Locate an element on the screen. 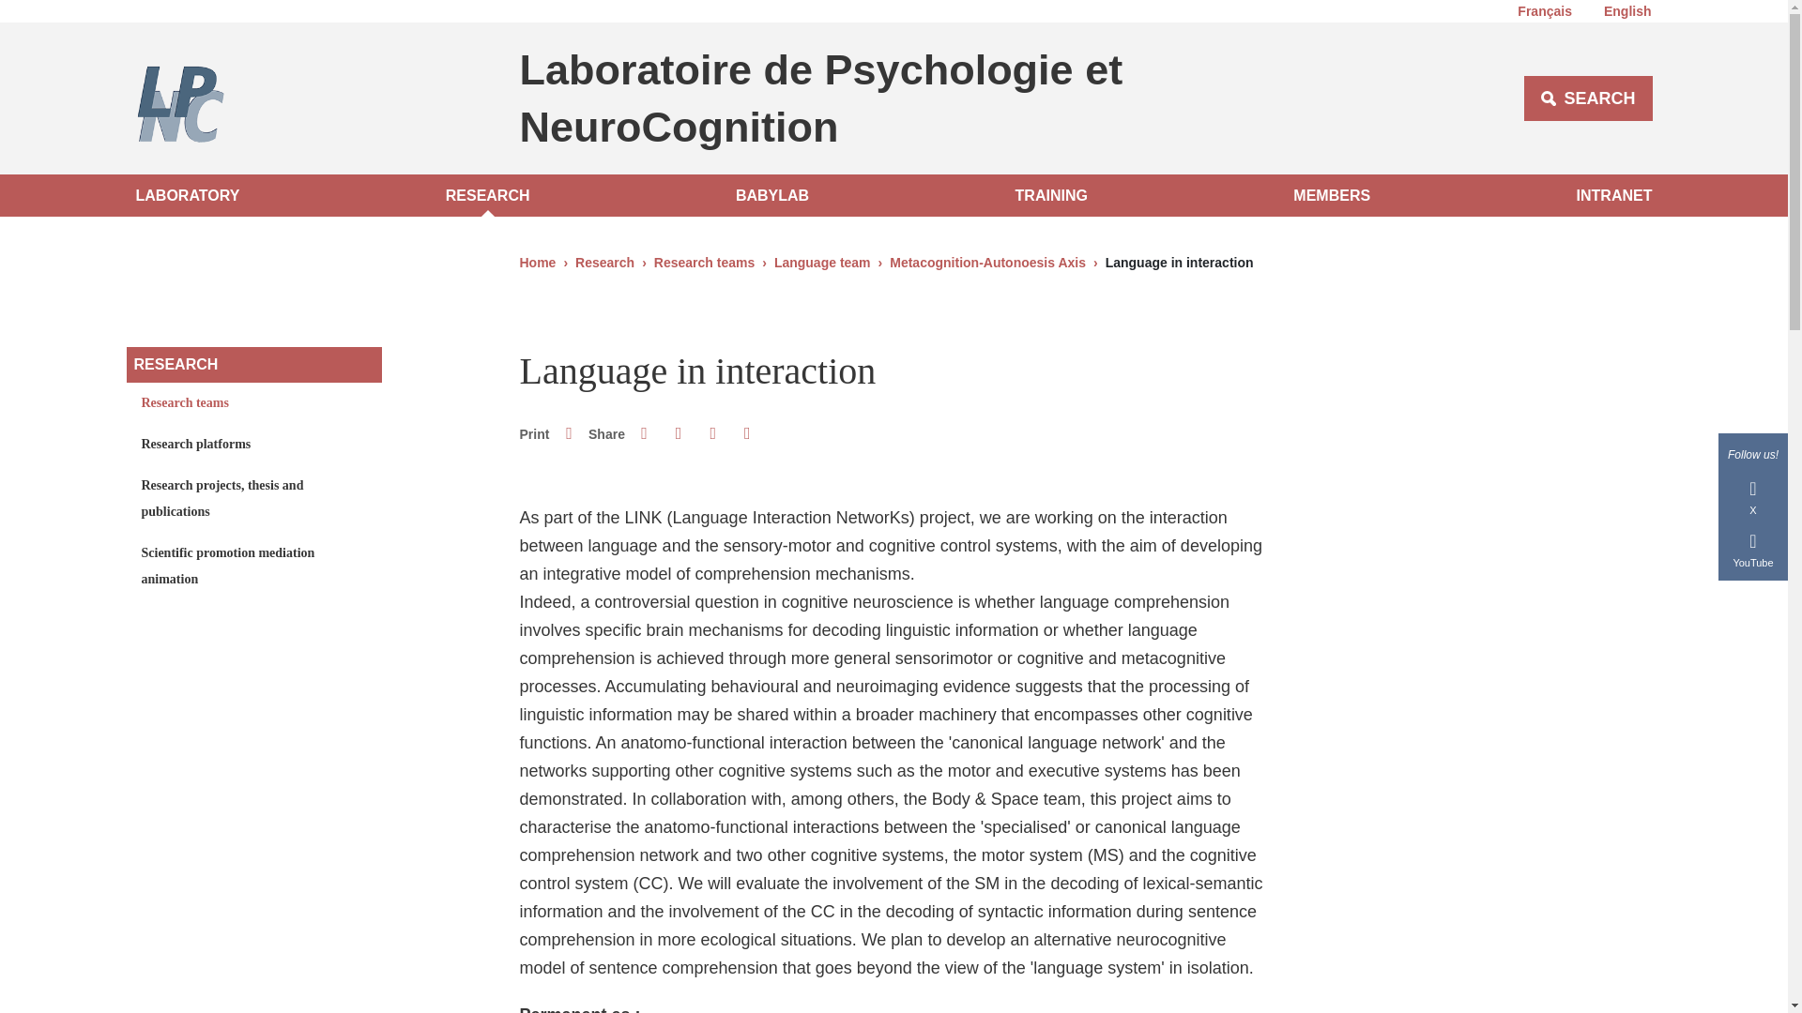  SEARCH is located at coordinates (1588, 98).